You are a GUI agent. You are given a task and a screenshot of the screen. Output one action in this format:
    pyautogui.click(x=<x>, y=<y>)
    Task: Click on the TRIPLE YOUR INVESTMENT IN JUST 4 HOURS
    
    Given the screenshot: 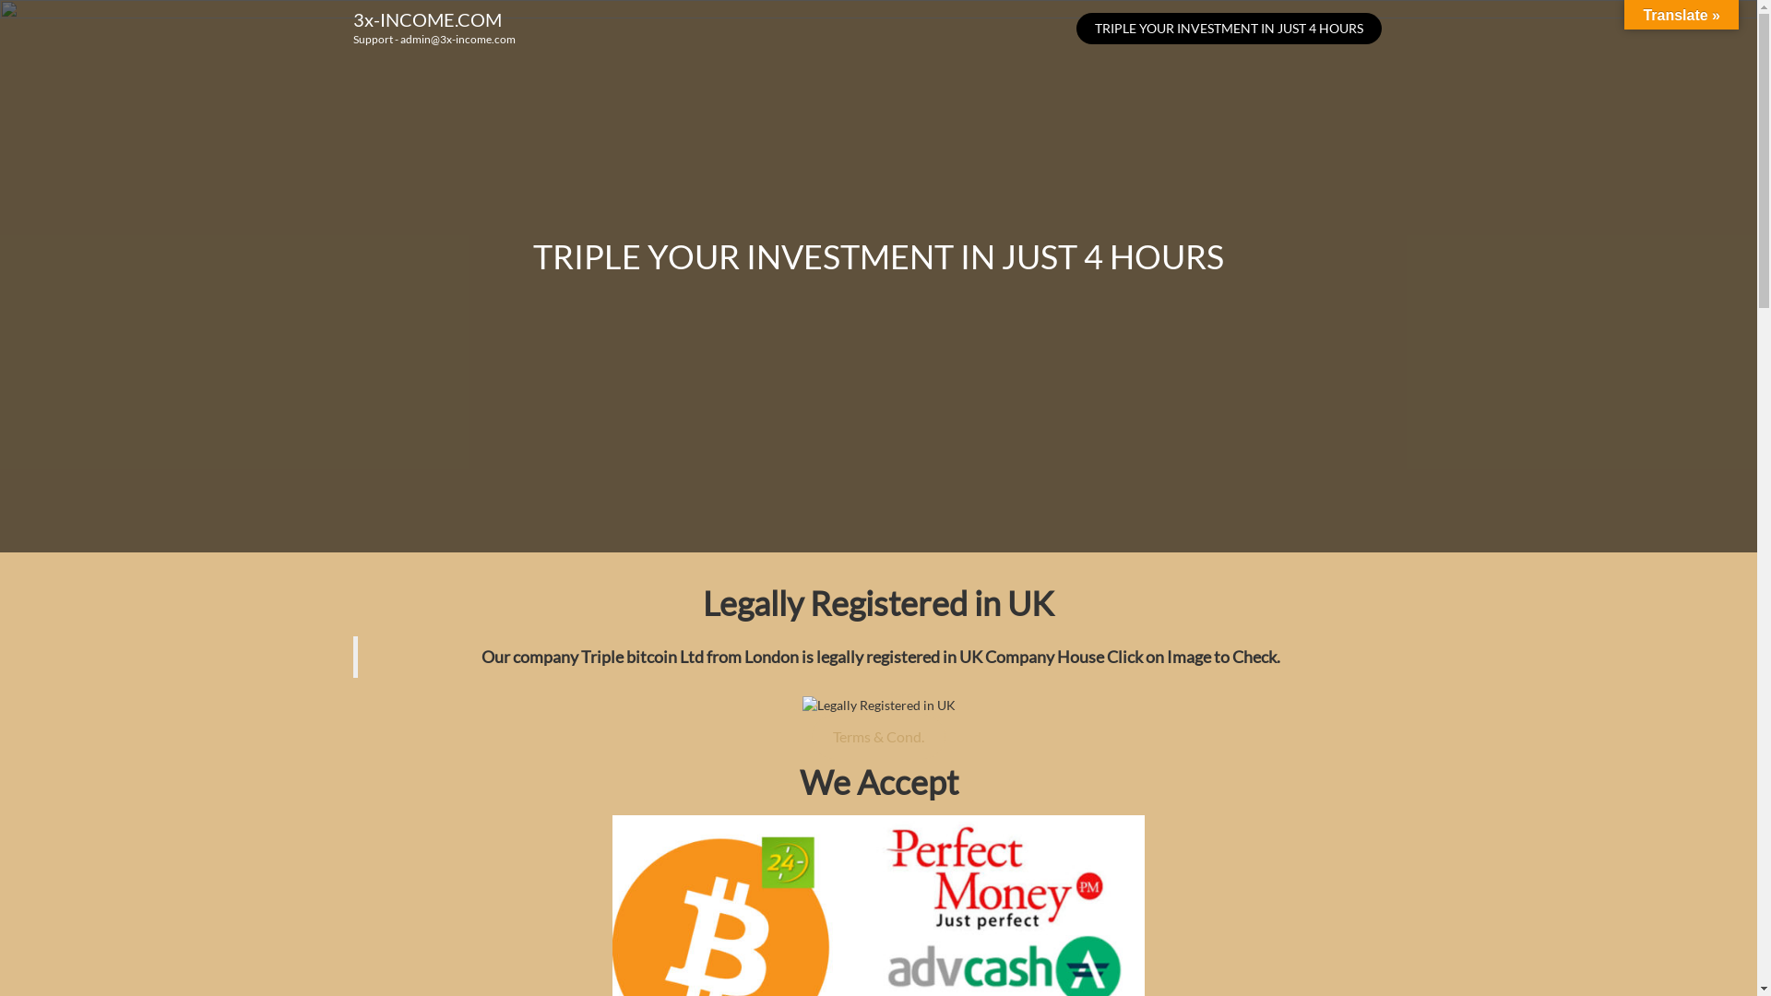 What is the action you would take?
    pyautogui.click(x=1229, y=29)
    